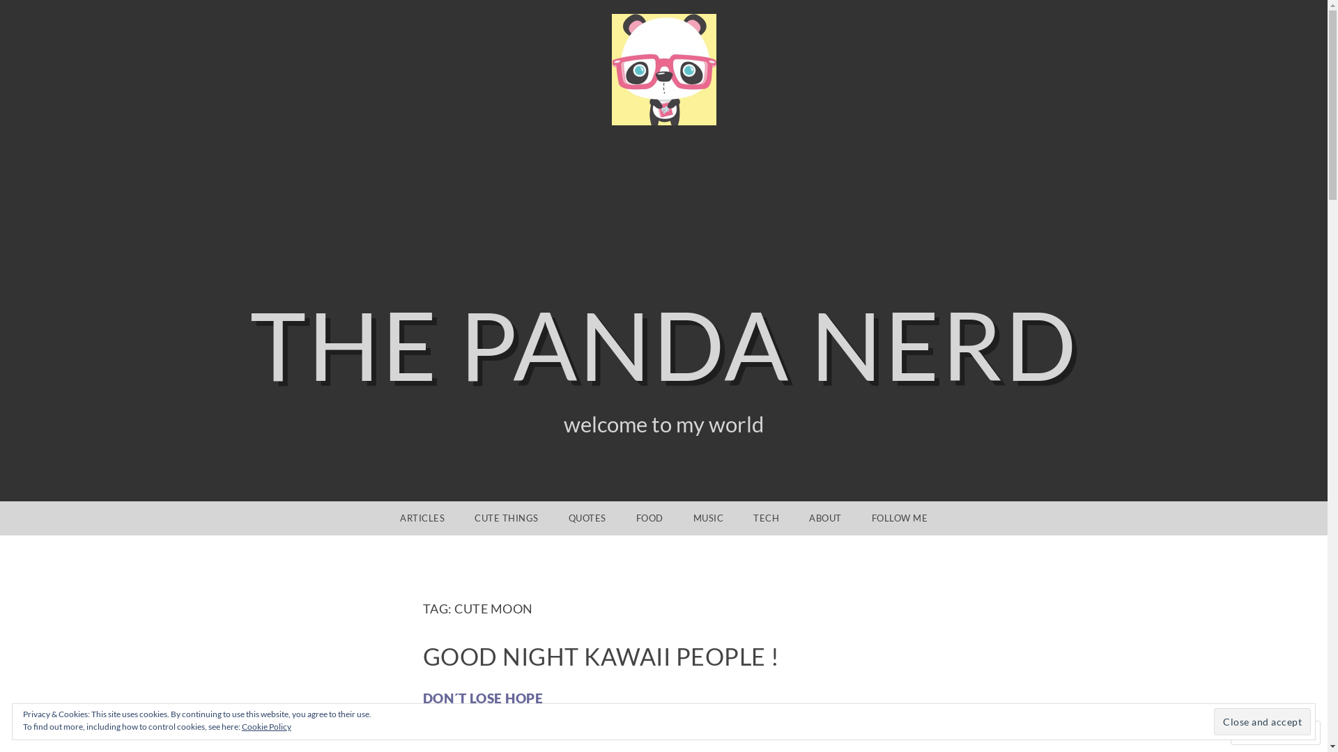  I want to click on SKIP TO CONTENT, so click(56, 518).